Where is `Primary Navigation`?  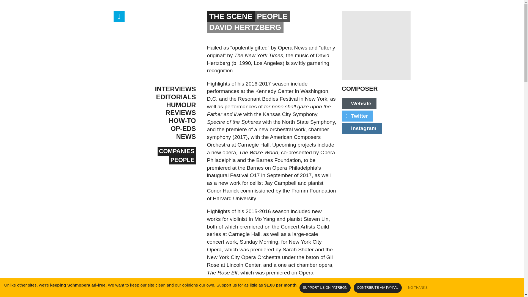
Primary Navigation is located at coordinates (119, 16).